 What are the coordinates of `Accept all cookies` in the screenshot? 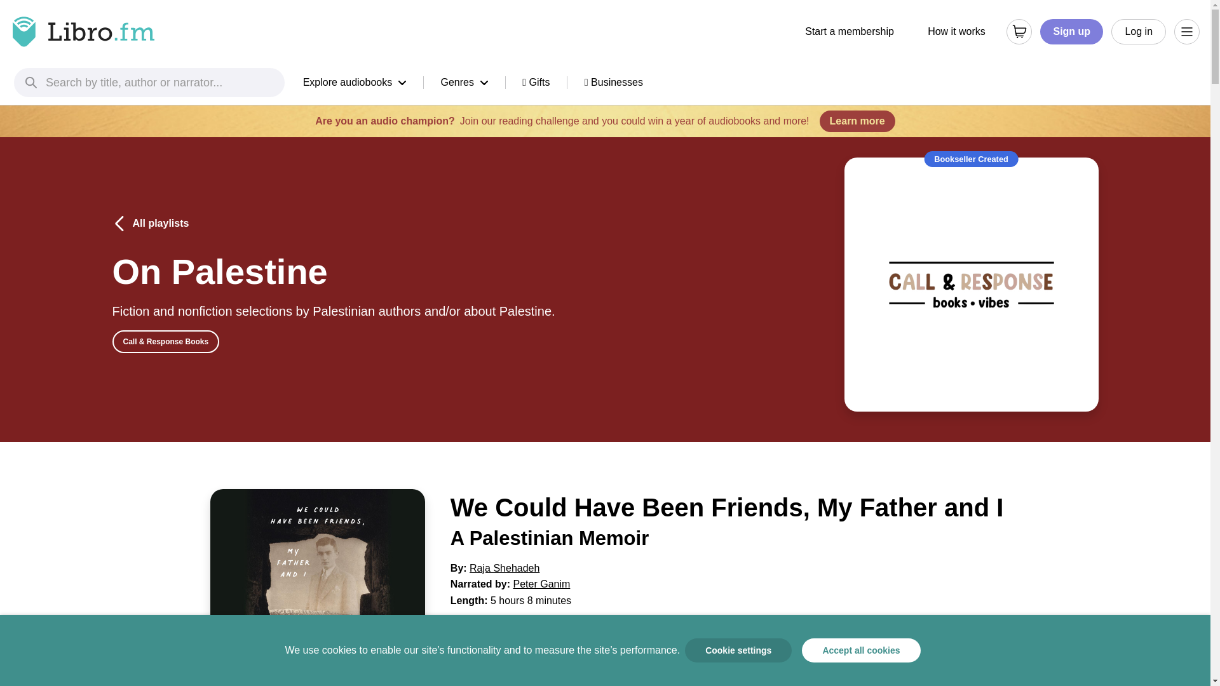 It's located at (860, 650).